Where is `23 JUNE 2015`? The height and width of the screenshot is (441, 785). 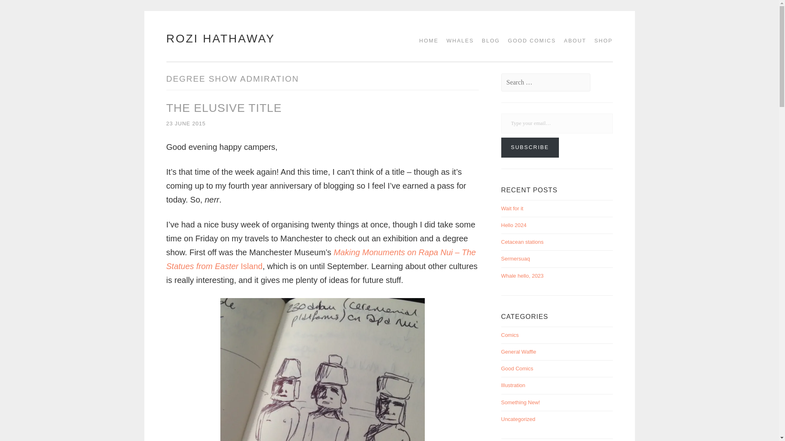 23 JUNE 2015 is located at coordinates (186, 123).